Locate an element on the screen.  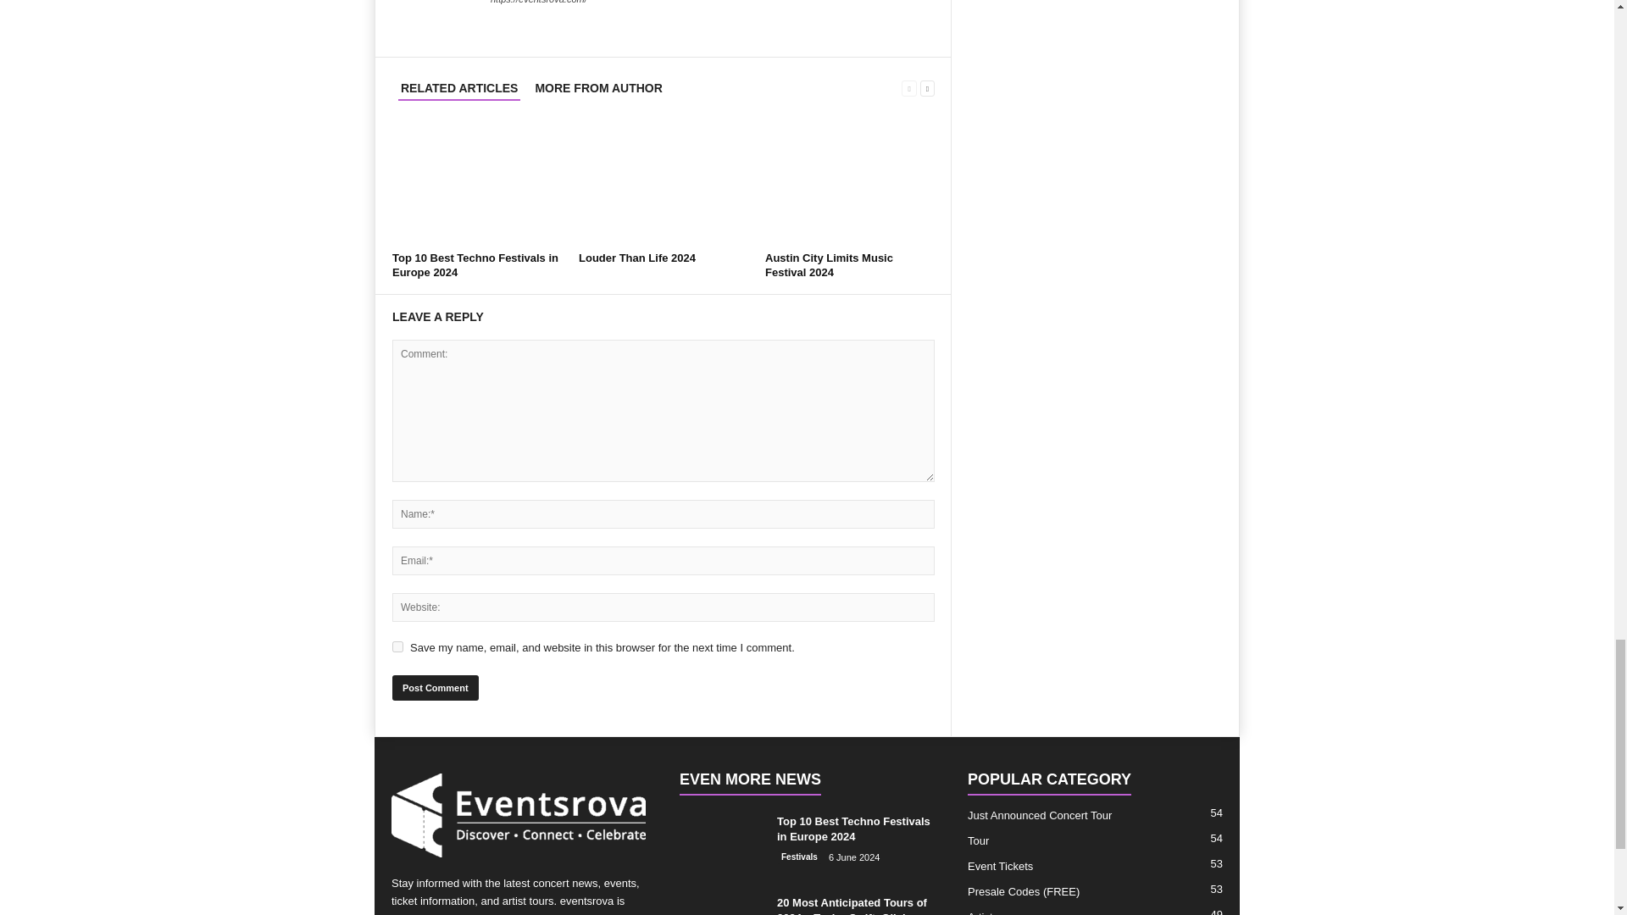
yes is located at coordinates (397, 647).